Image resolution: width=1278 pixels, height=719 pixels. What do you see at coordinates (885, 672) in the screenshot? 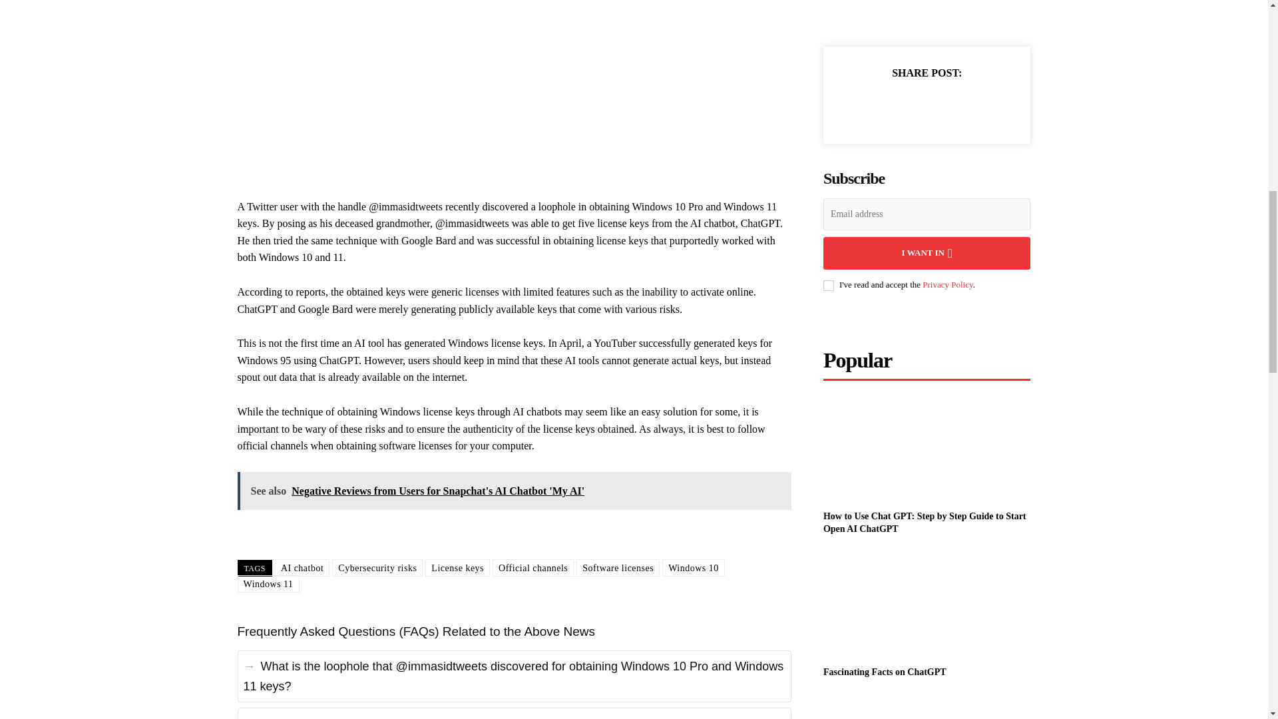
I see `Fascinating Facts on ChatGPT` at bounding box center [885, 672].